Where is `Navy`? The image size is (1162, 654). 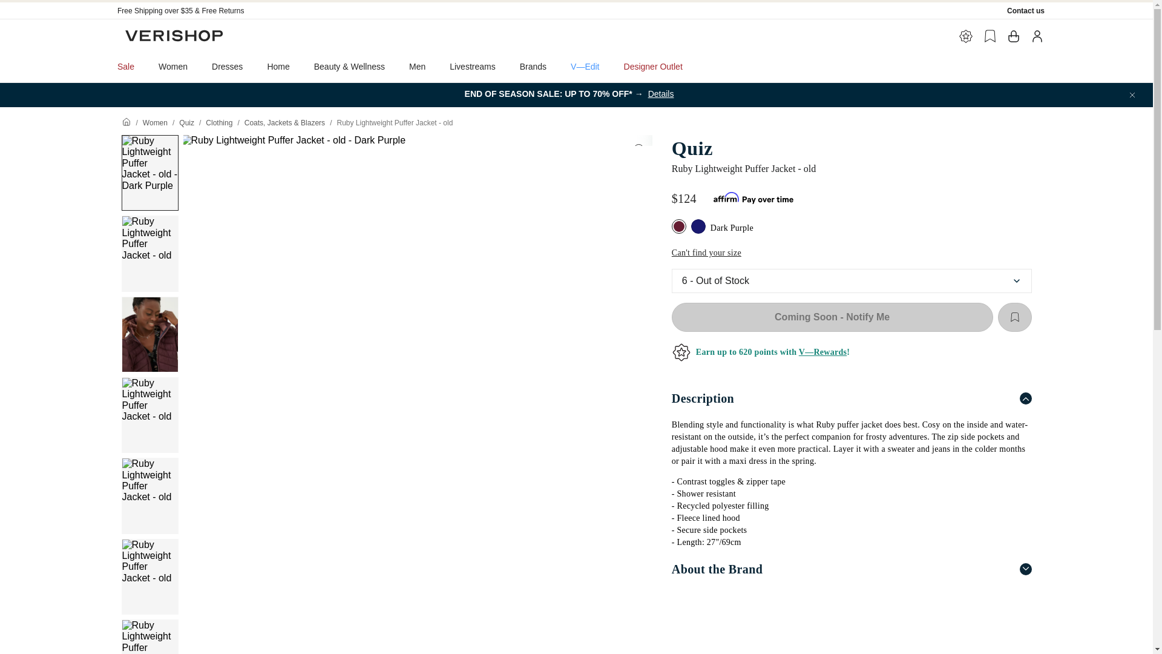 Navy is located at coordinates (700, 228).